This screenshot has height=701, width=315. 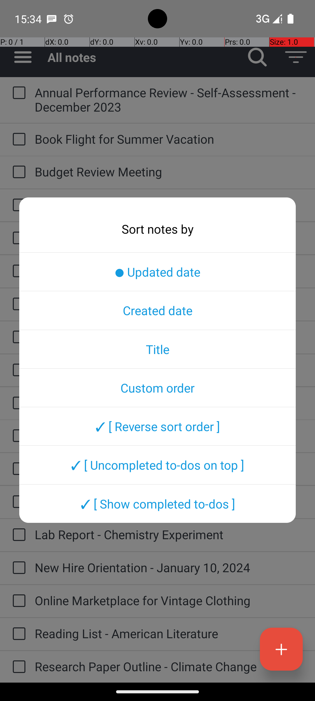 What do you see at coordinates (157, 272) in the screenshot?
I see `⬤ Updated date` at bounding box center [157, 272].